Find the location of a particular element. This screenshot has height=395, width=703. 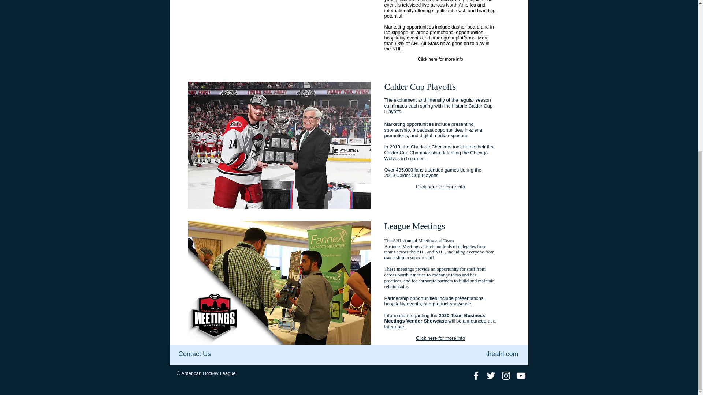

Contact Us is located at coordinates (194, 354).